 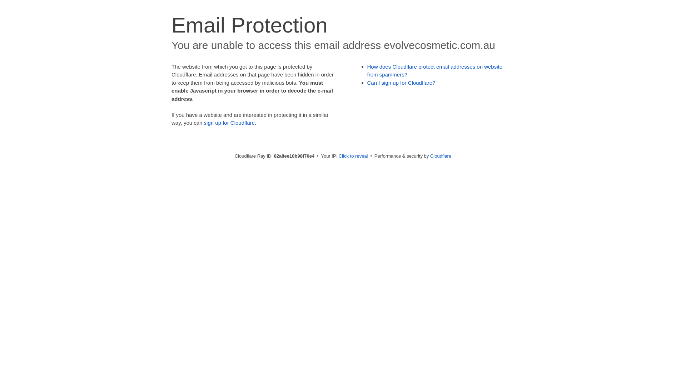 What do you see at coordinates (353, 156) in the screenshot?
I see `Click to reveal` at bounding box center [353, 156].